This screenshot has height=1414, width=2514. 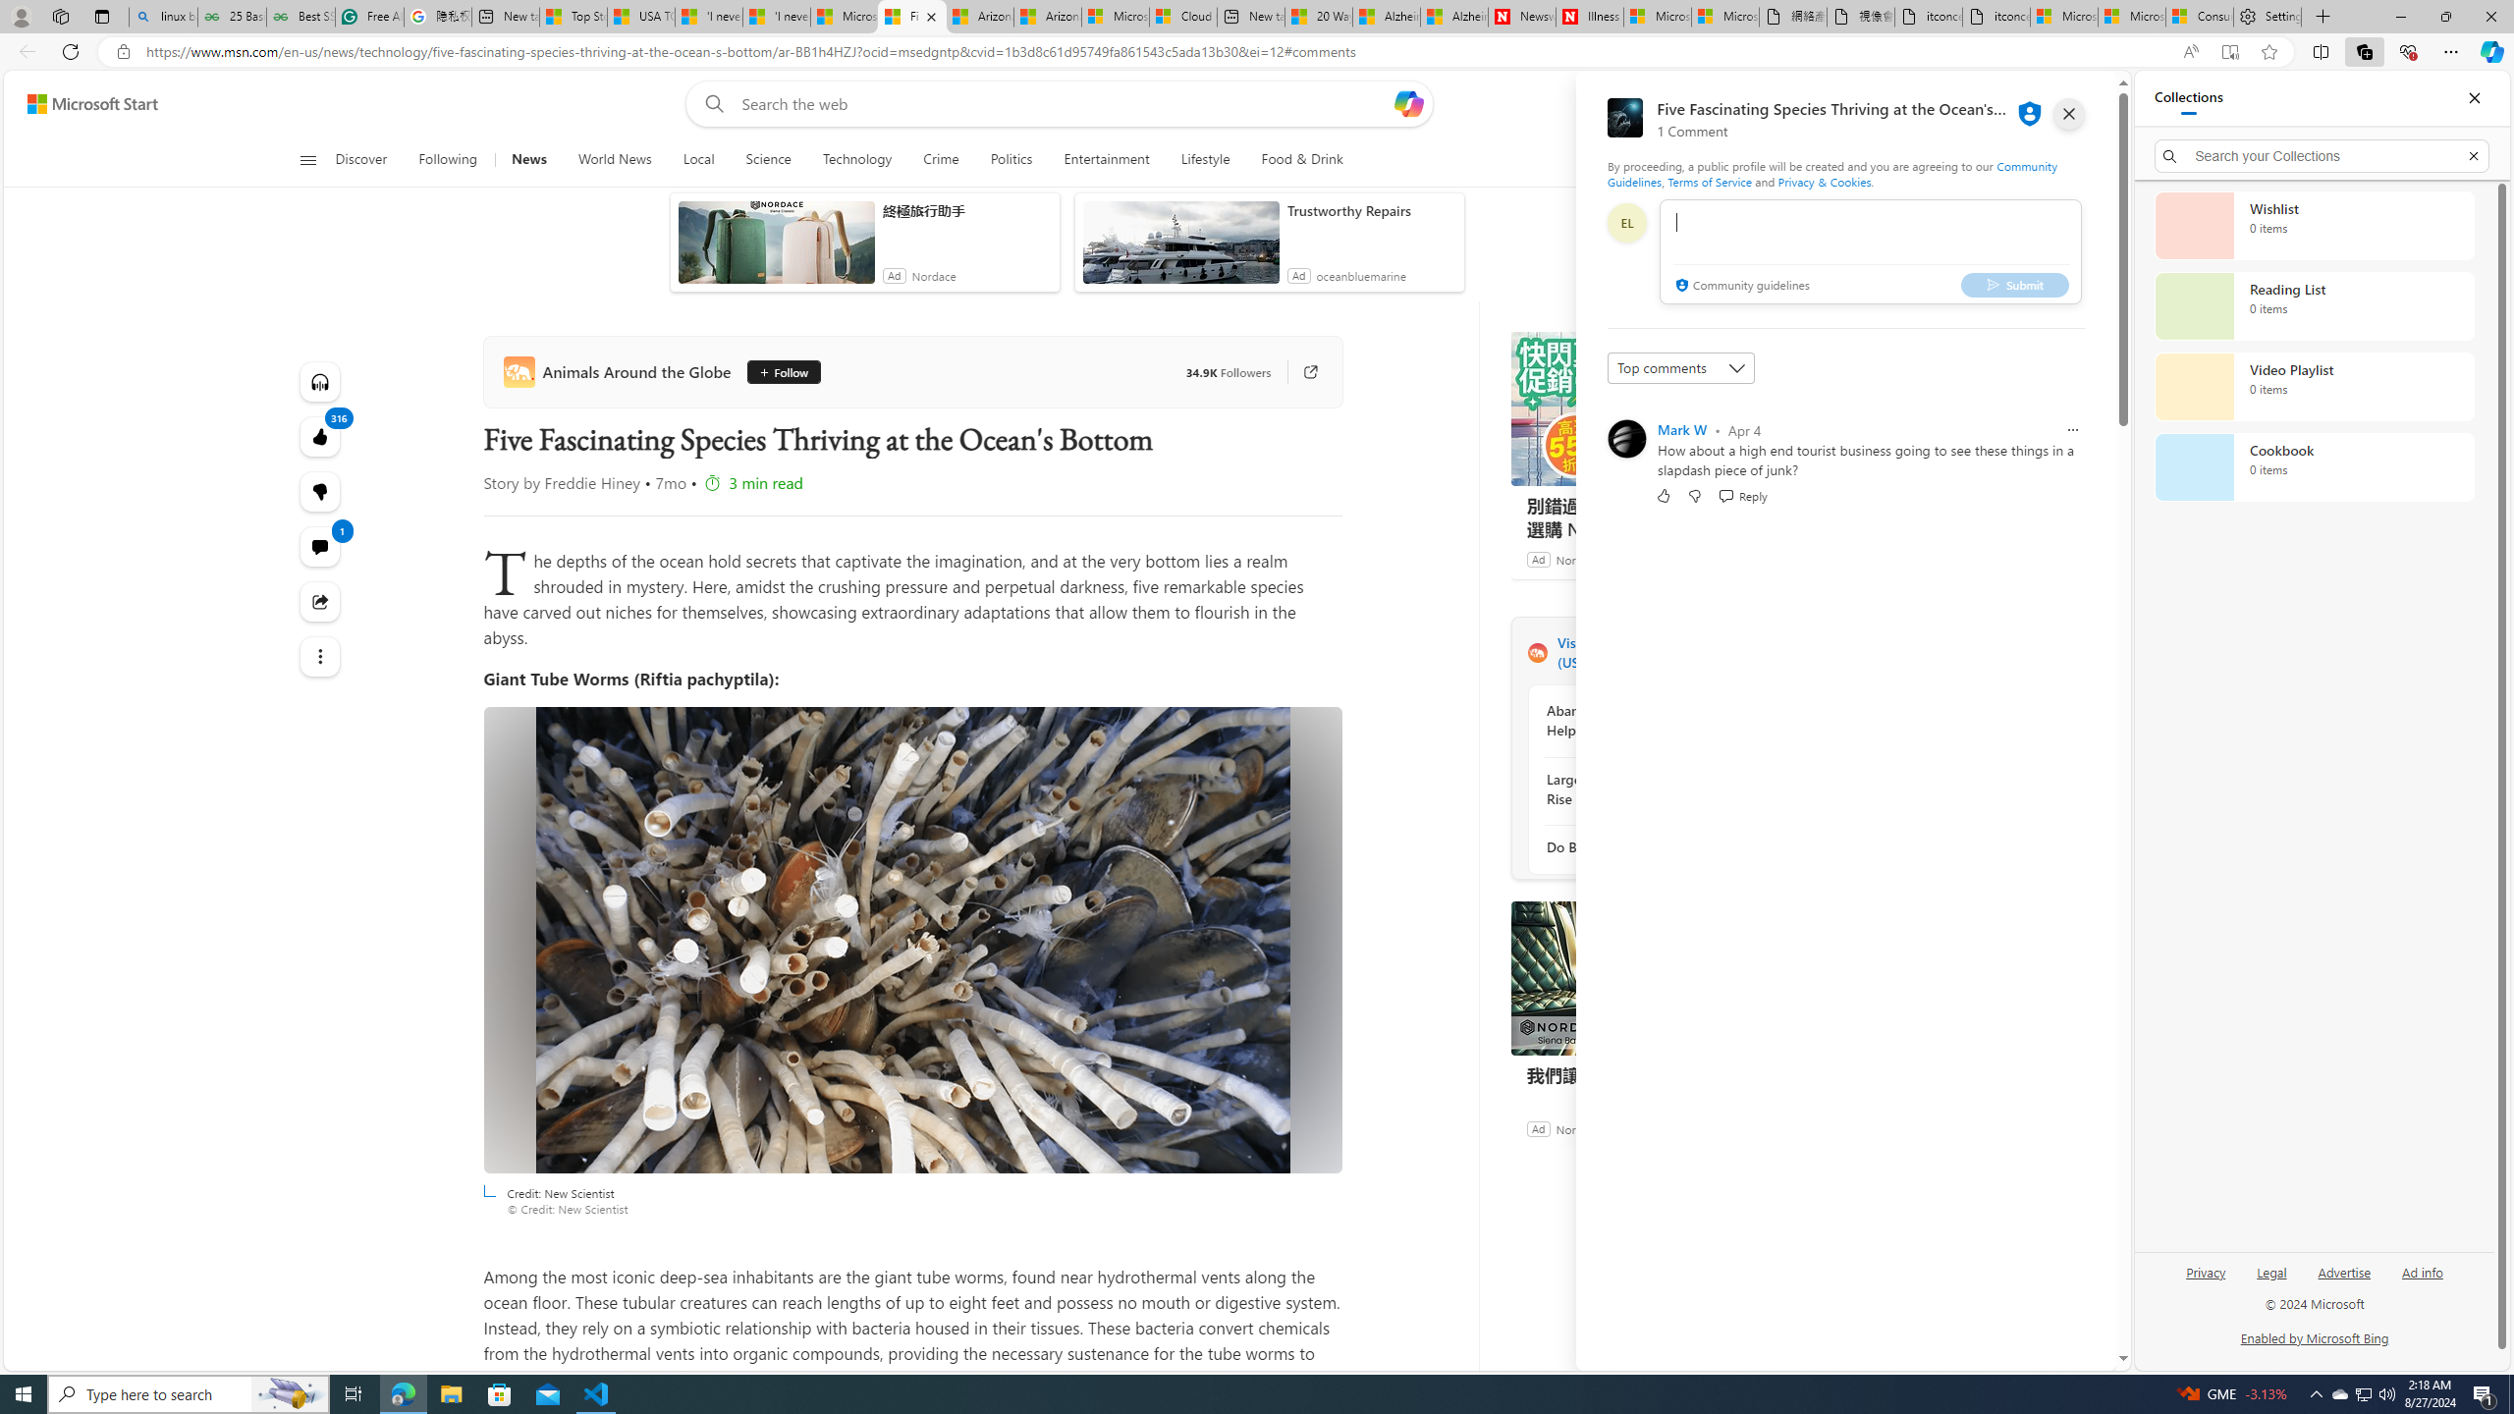 What do you see at coordinates (1106, 160) in the screenshot?
I see `Entertainment` at bounding box center [1106, 160].